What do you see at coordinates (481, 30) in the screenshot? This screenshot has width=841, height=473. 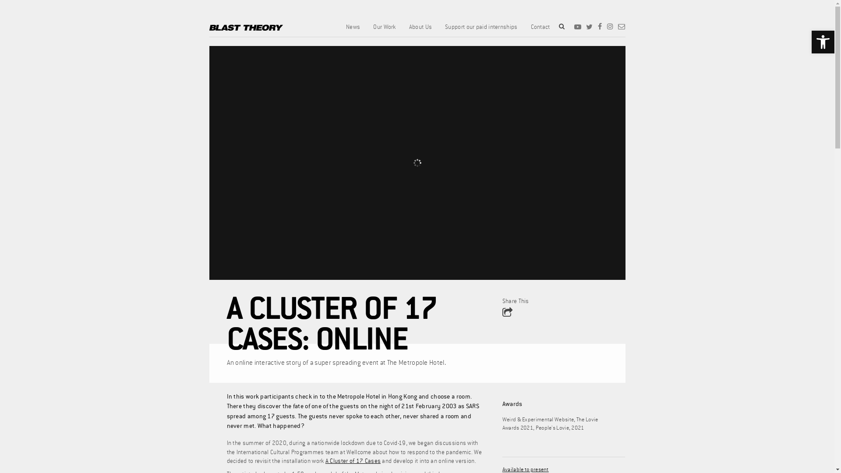 I see `Support our paid internships` at bounding box center [481, 30].